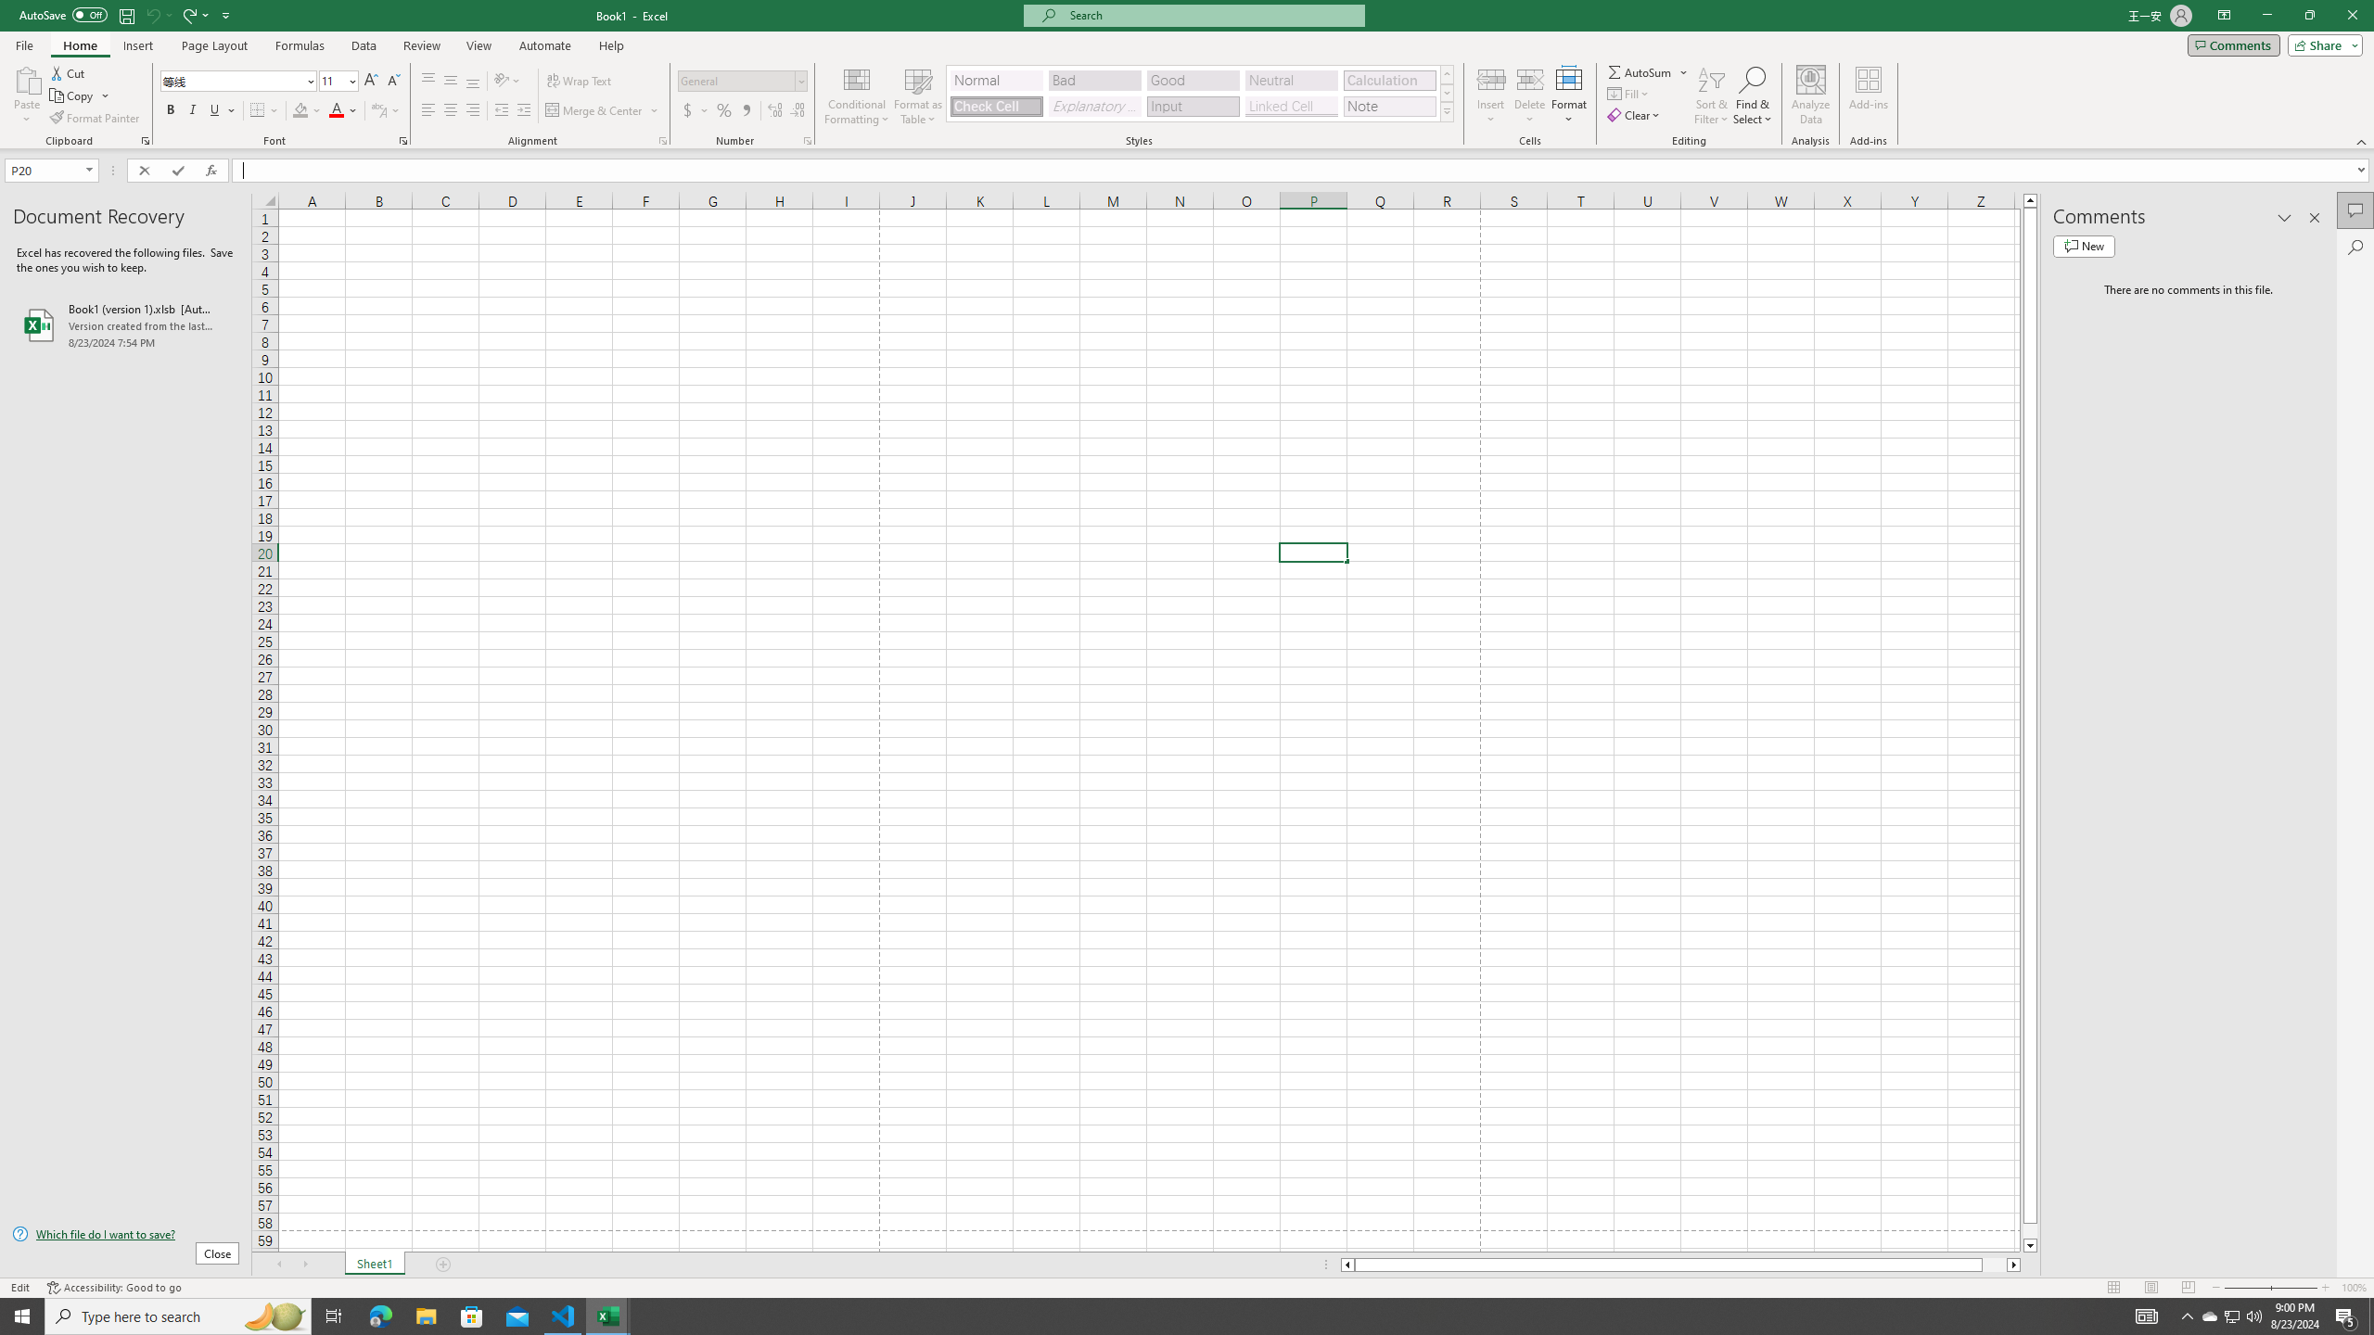 The image size is (2374, 1335). I want to click on Format as Table, so click(918, 95).